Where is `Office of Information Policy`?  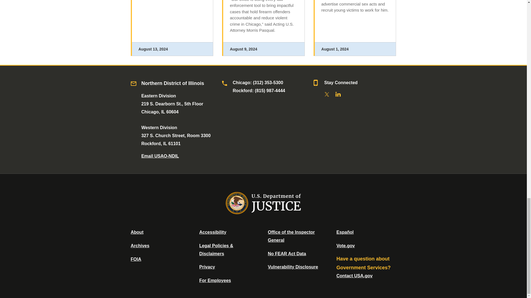
Office of Information Policy is located at coordinates (136, 259).